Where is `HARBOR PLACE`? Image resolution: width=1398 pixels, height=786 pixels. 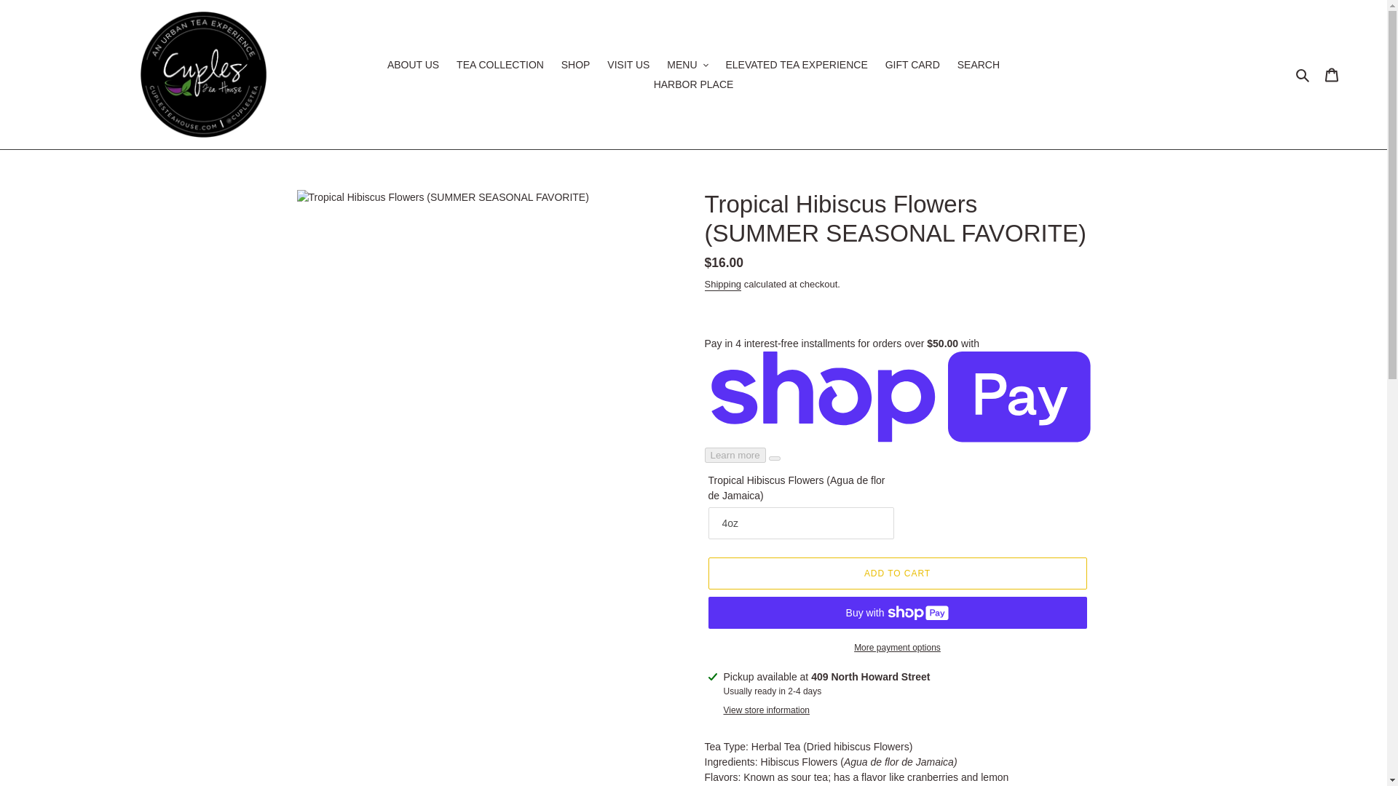 HARBOR PLACE is located at coordinates (693, 83).